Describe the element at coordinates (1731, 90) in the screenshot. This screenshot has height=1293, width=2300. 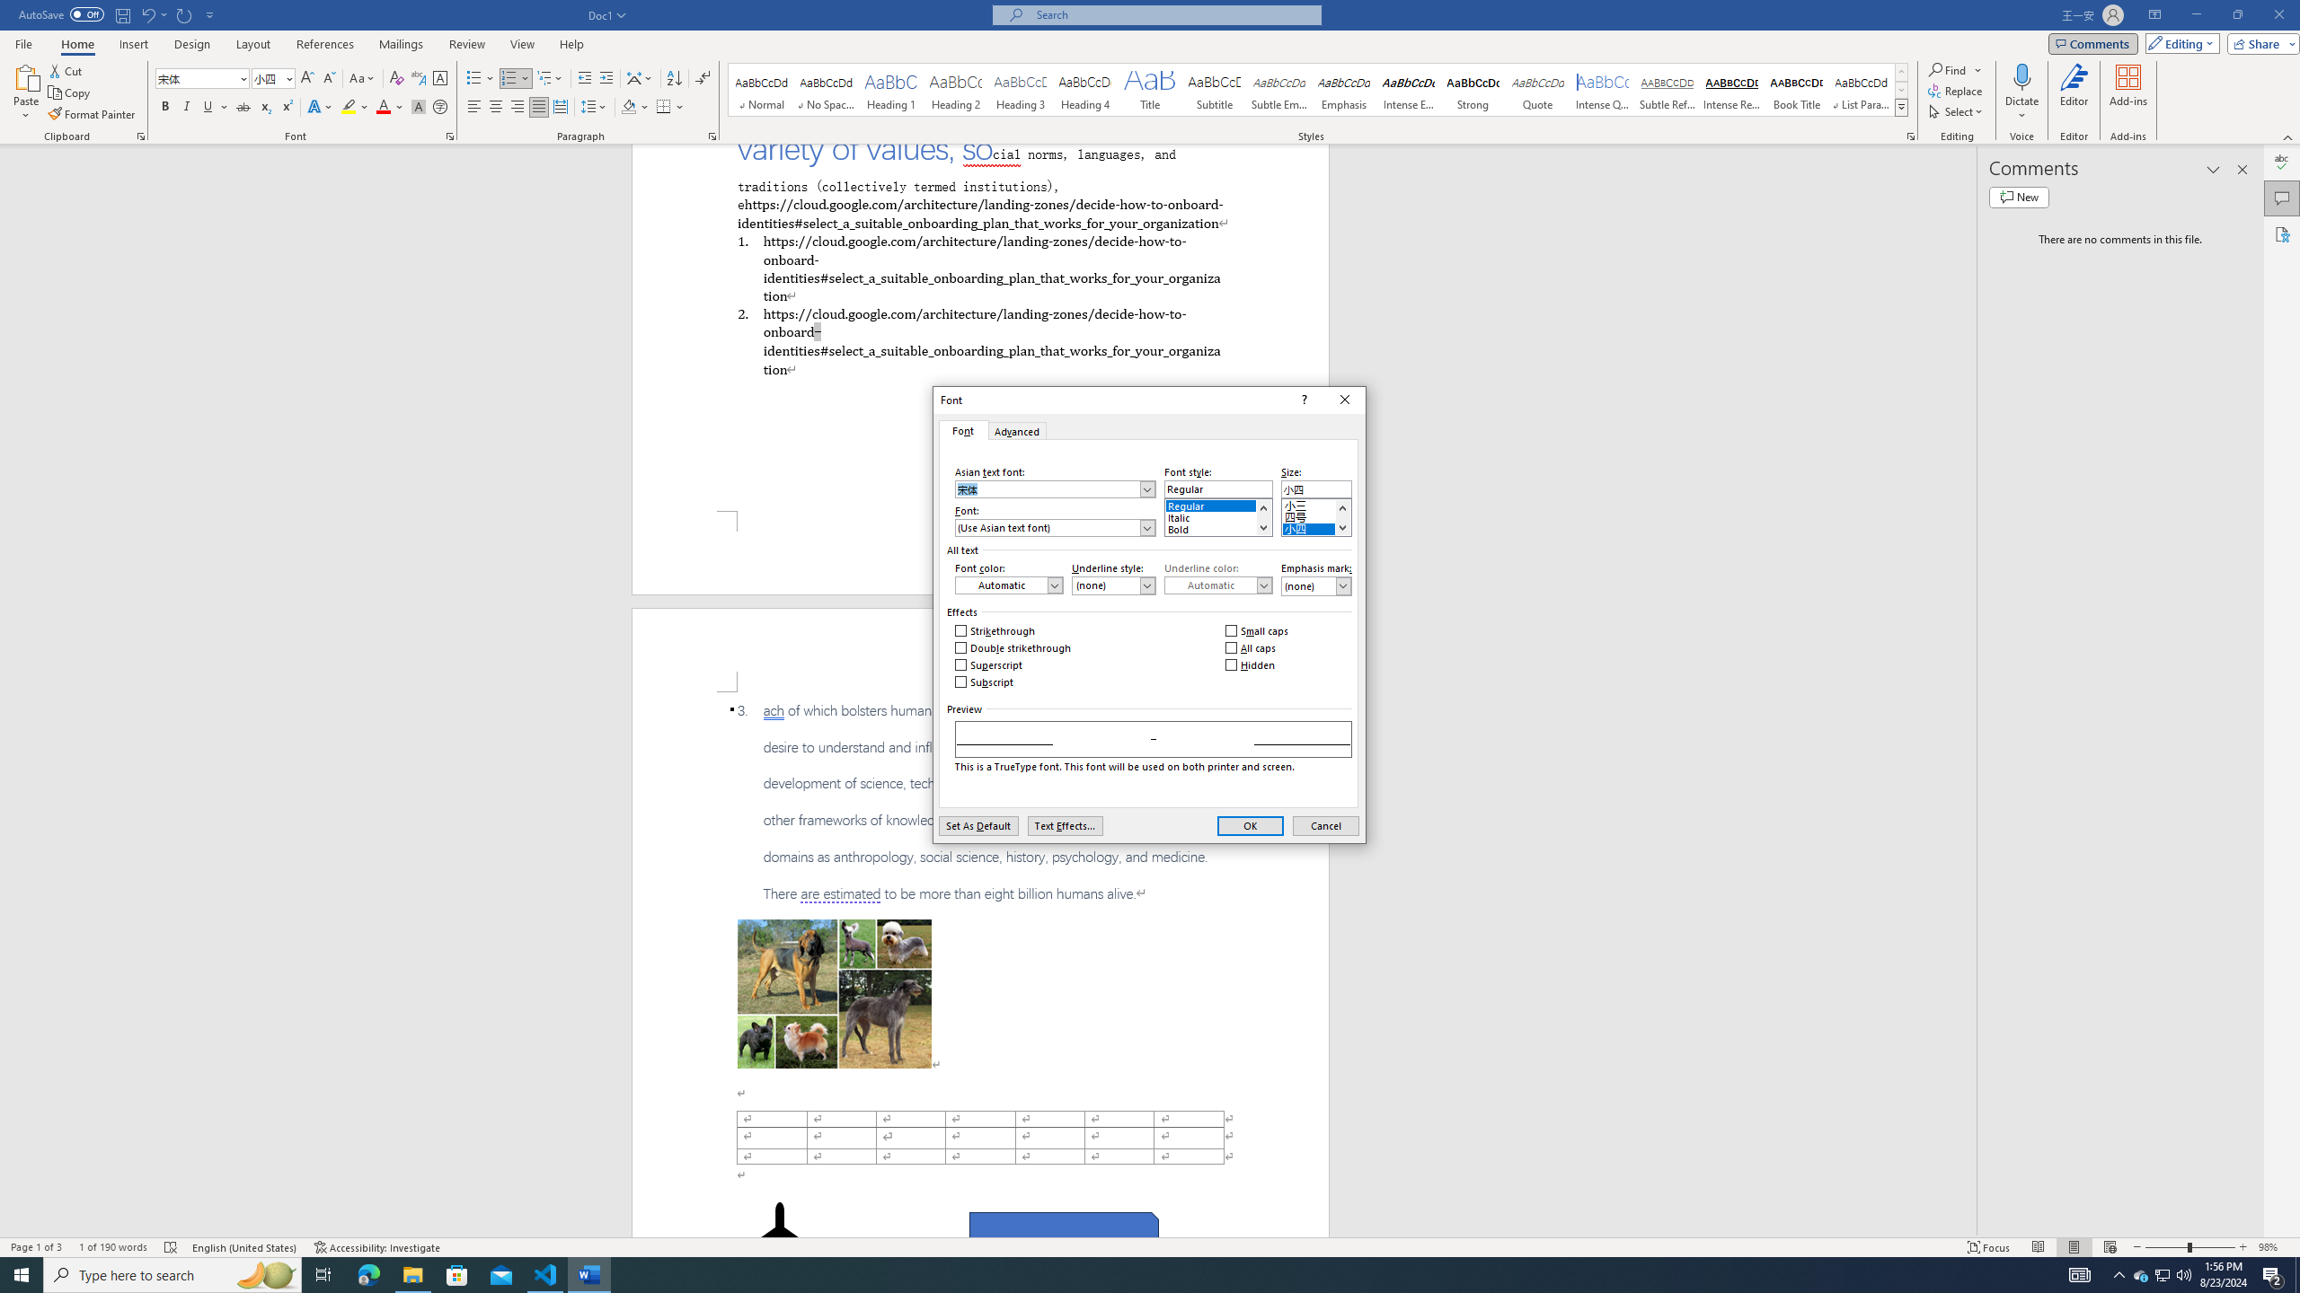
I see `Intense Reference` at that location.